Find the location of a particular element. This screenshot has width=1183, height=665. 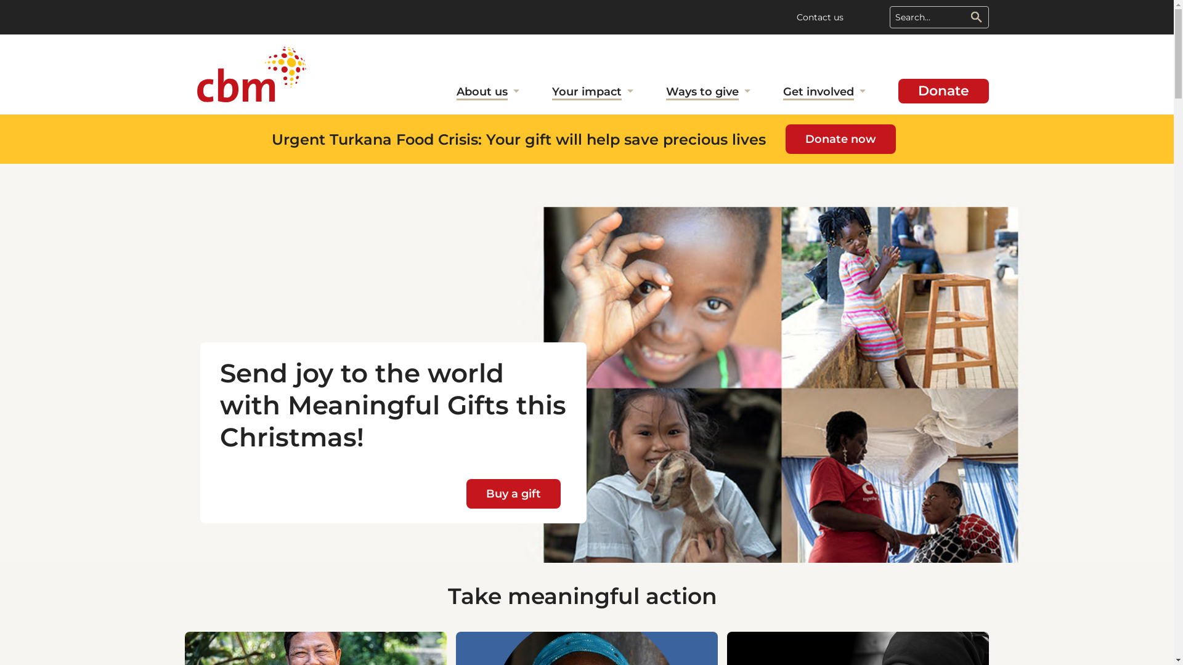

Donate now
and your gift will help save precious lives is located at coordinates (840, 139).